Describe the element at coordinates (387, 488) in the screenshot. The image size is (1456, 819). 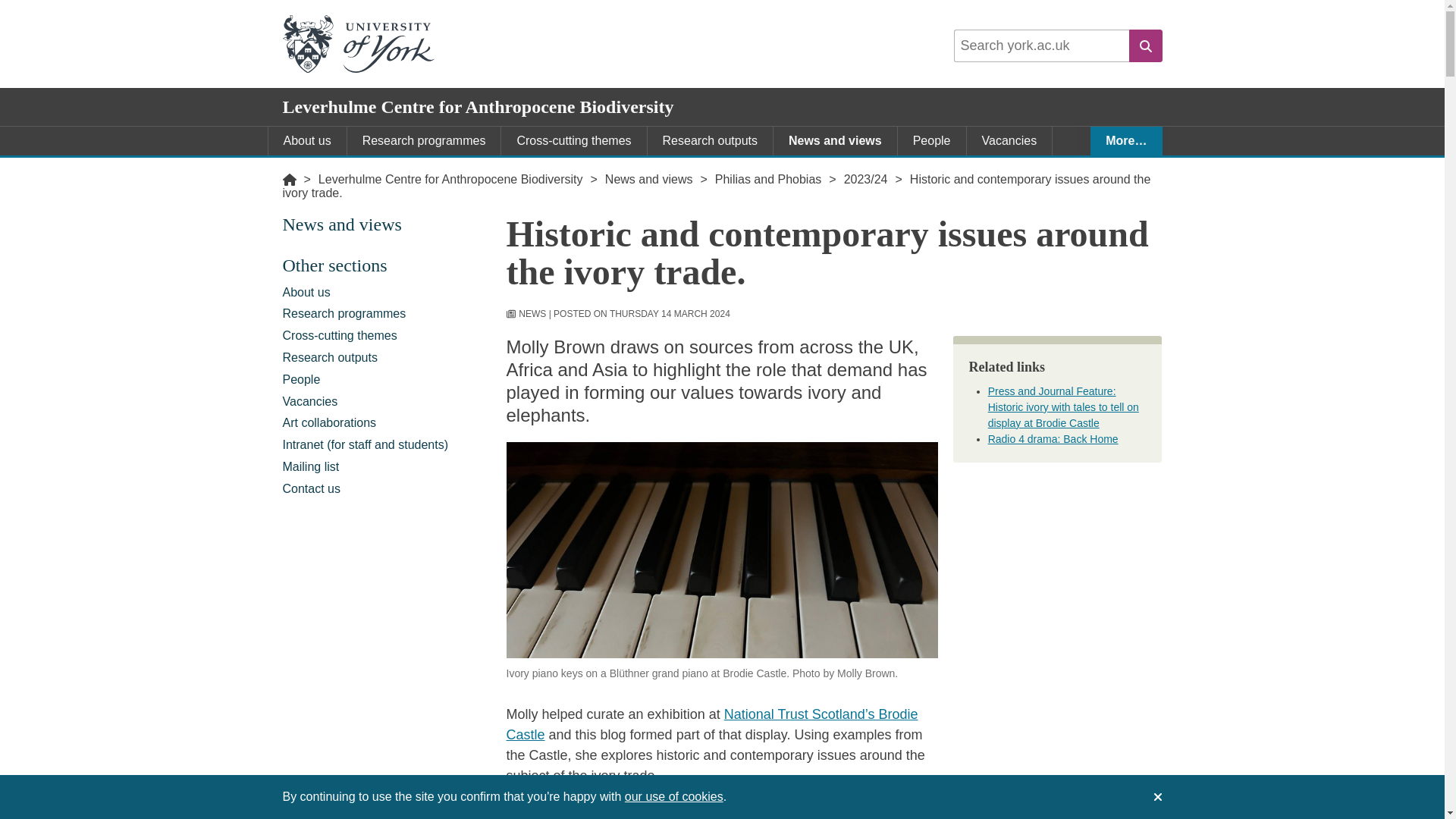
I see `Contact us` at that location.